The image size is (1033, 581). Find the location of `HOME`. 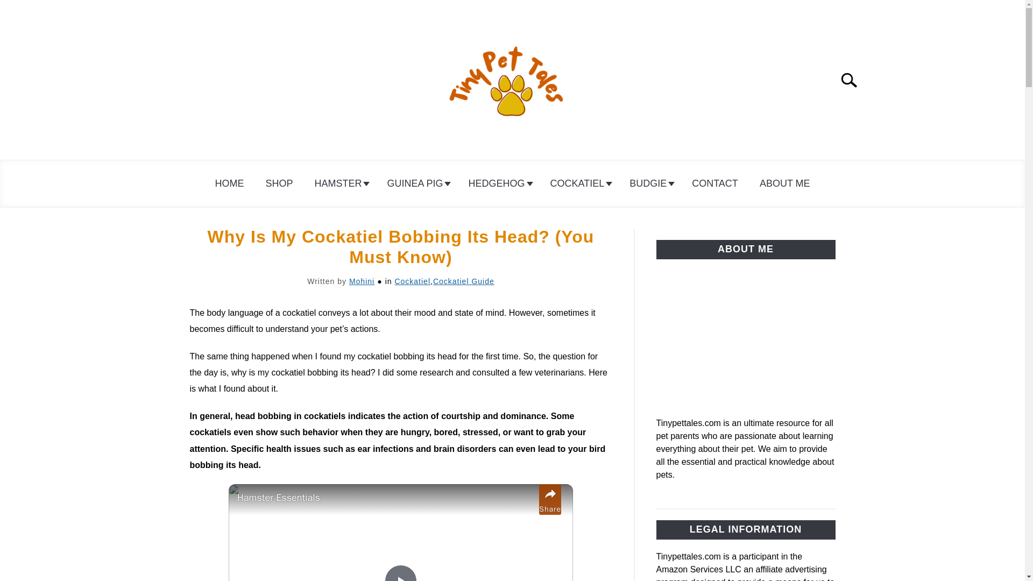

HOME is located at coordinates (229, 183).